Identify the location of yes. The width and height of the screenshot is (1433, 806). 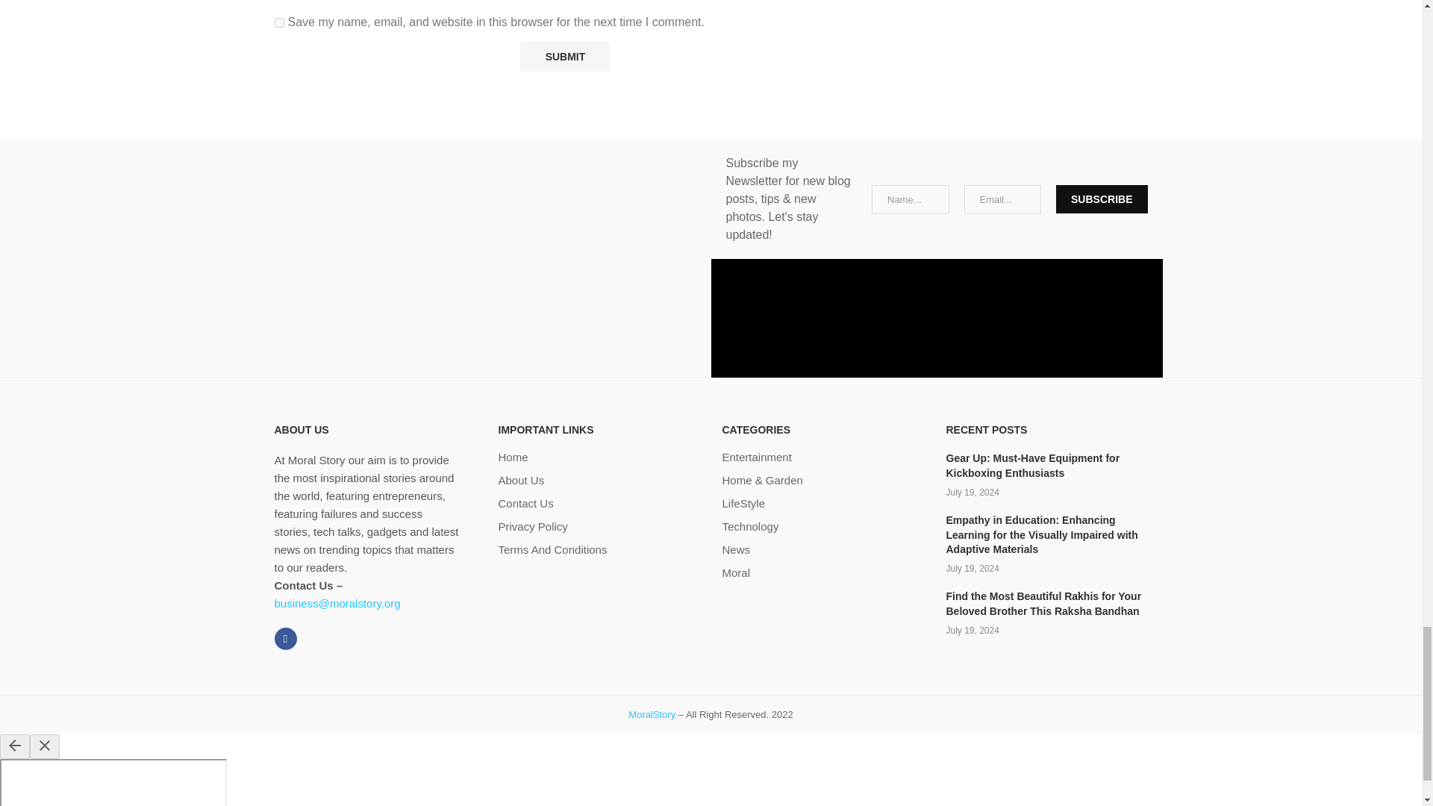
(279, 22).